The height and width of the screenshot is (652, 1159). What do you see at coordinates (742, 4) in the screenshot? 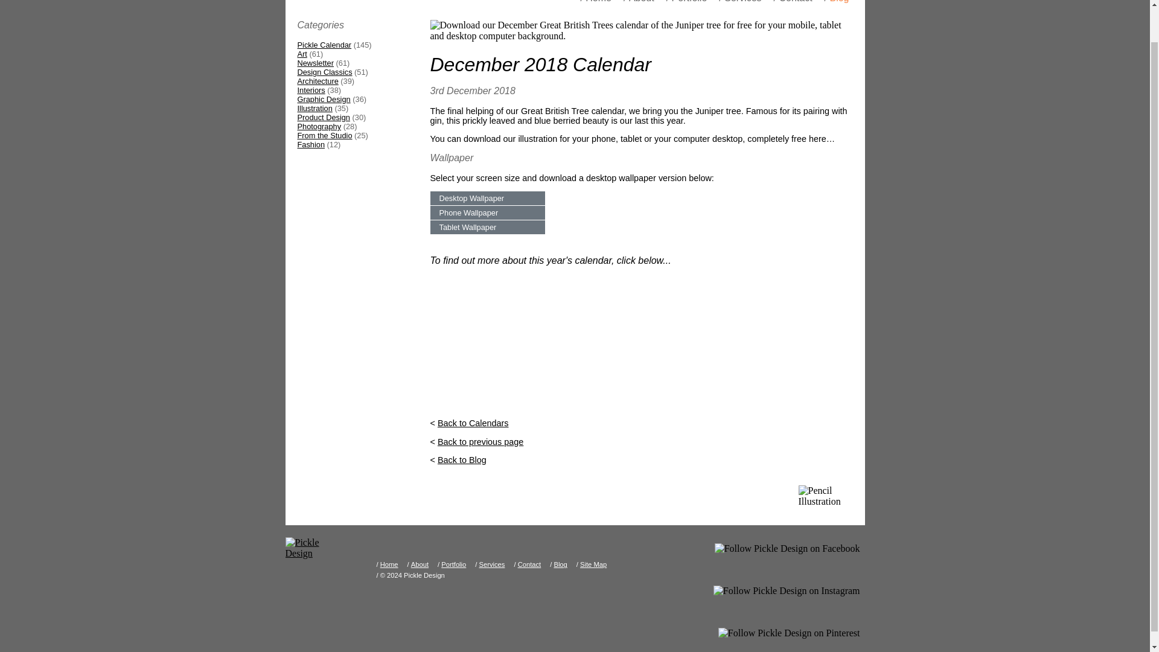
I see `Services` at bounding box center [742, 4].